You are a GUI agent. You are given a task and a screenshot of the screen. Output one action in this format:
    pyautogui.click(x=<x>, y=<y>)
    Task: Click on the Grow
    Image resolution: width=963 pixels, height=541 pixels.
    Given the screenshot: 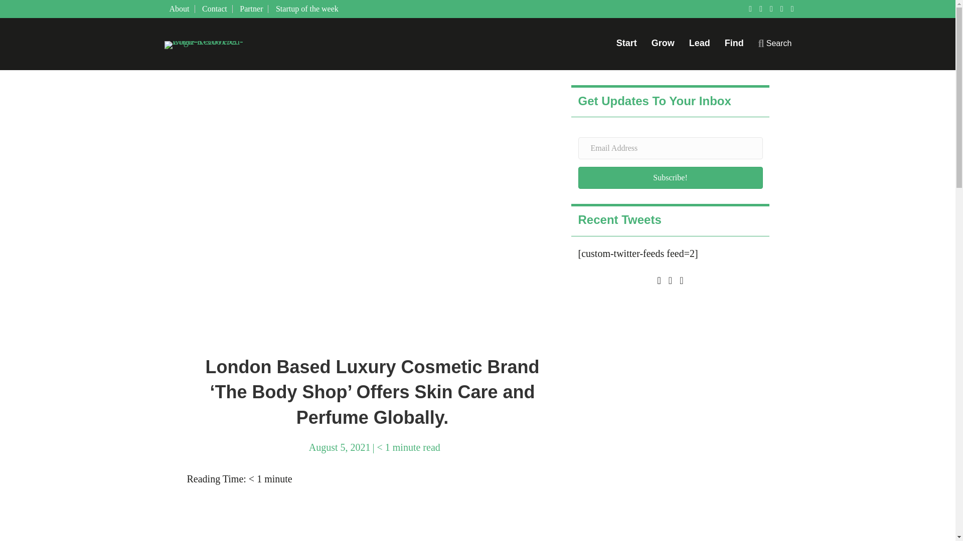 What is the action you would take?
    pyautogui.click(x=663, y=46)
    